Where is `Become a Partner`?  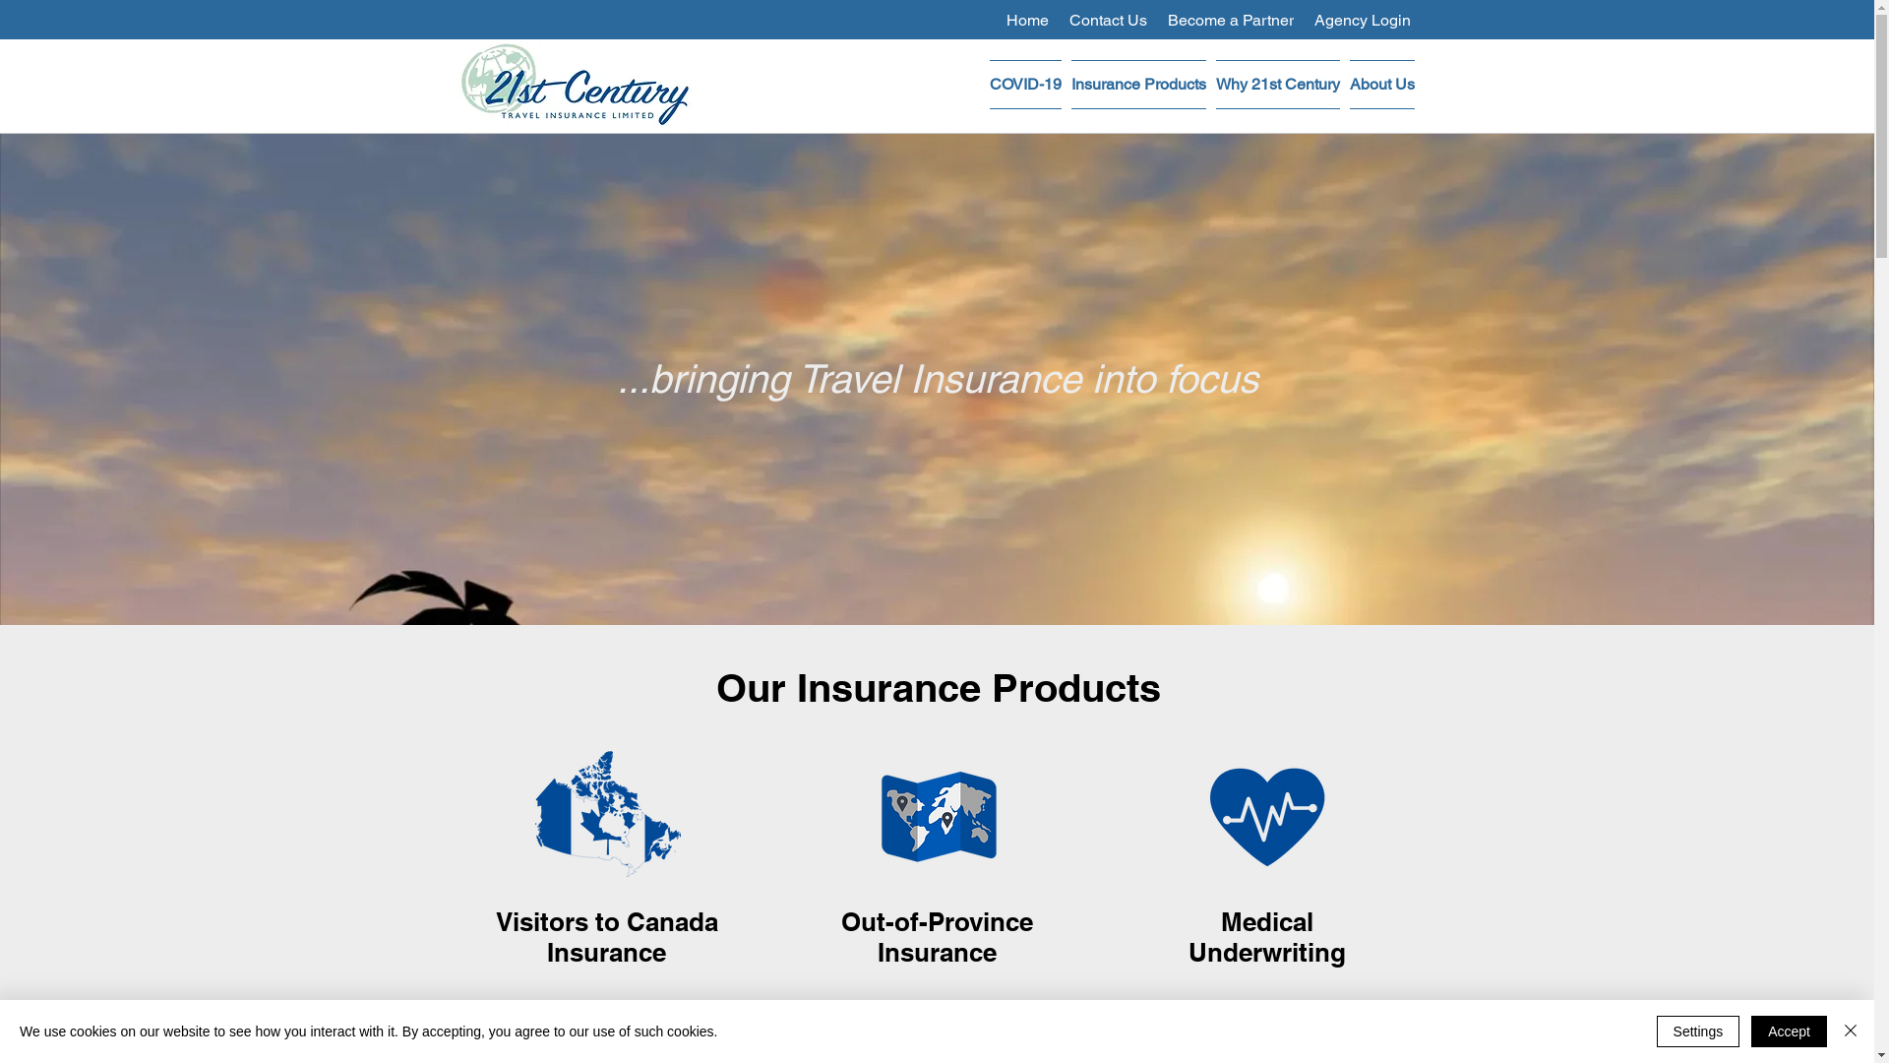 Become a Partner is located at coordinates (1230, 20).